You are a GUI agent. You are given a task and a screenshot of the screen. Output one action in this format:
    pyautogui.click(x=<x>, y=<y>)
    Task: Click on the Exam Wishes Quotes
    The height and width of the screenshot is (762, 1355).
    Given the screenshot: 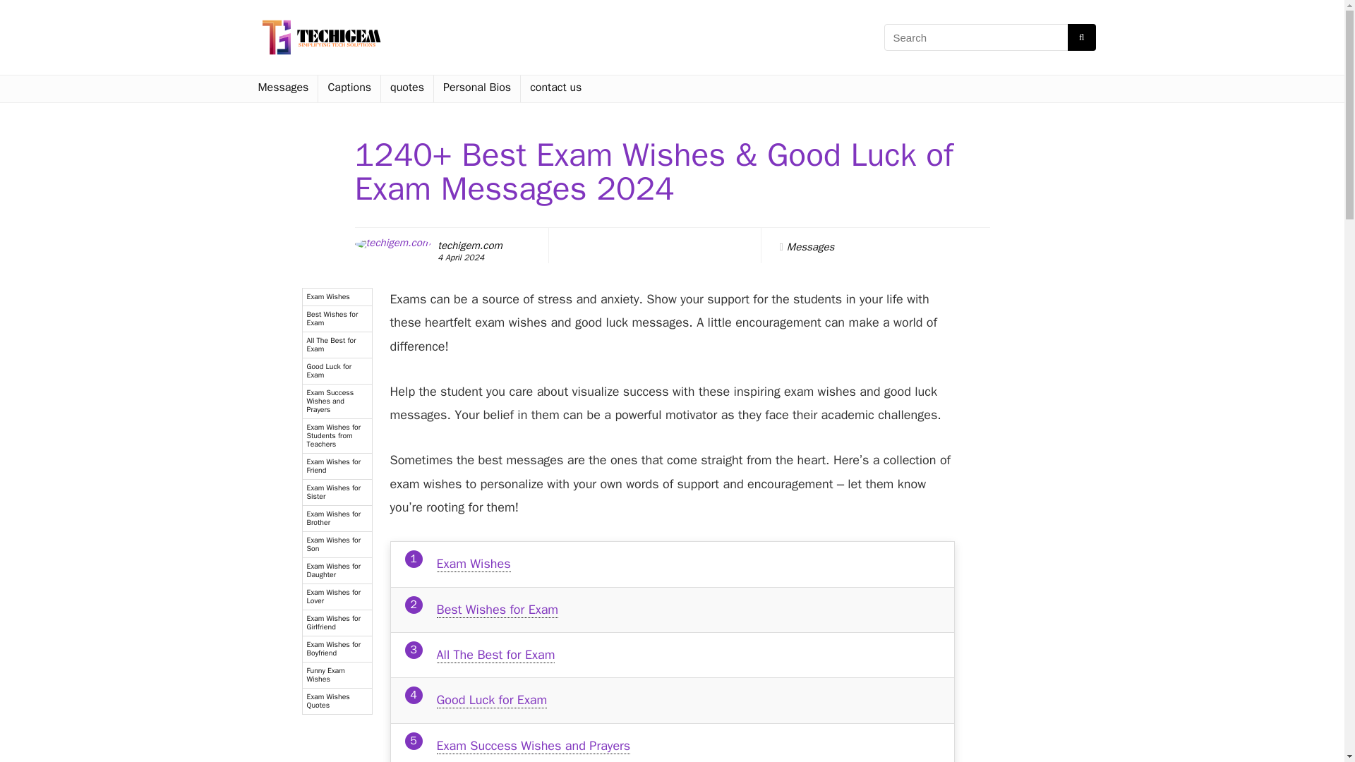 What is the action you would take?
    pyautogui.click(x=337, y=701)
    